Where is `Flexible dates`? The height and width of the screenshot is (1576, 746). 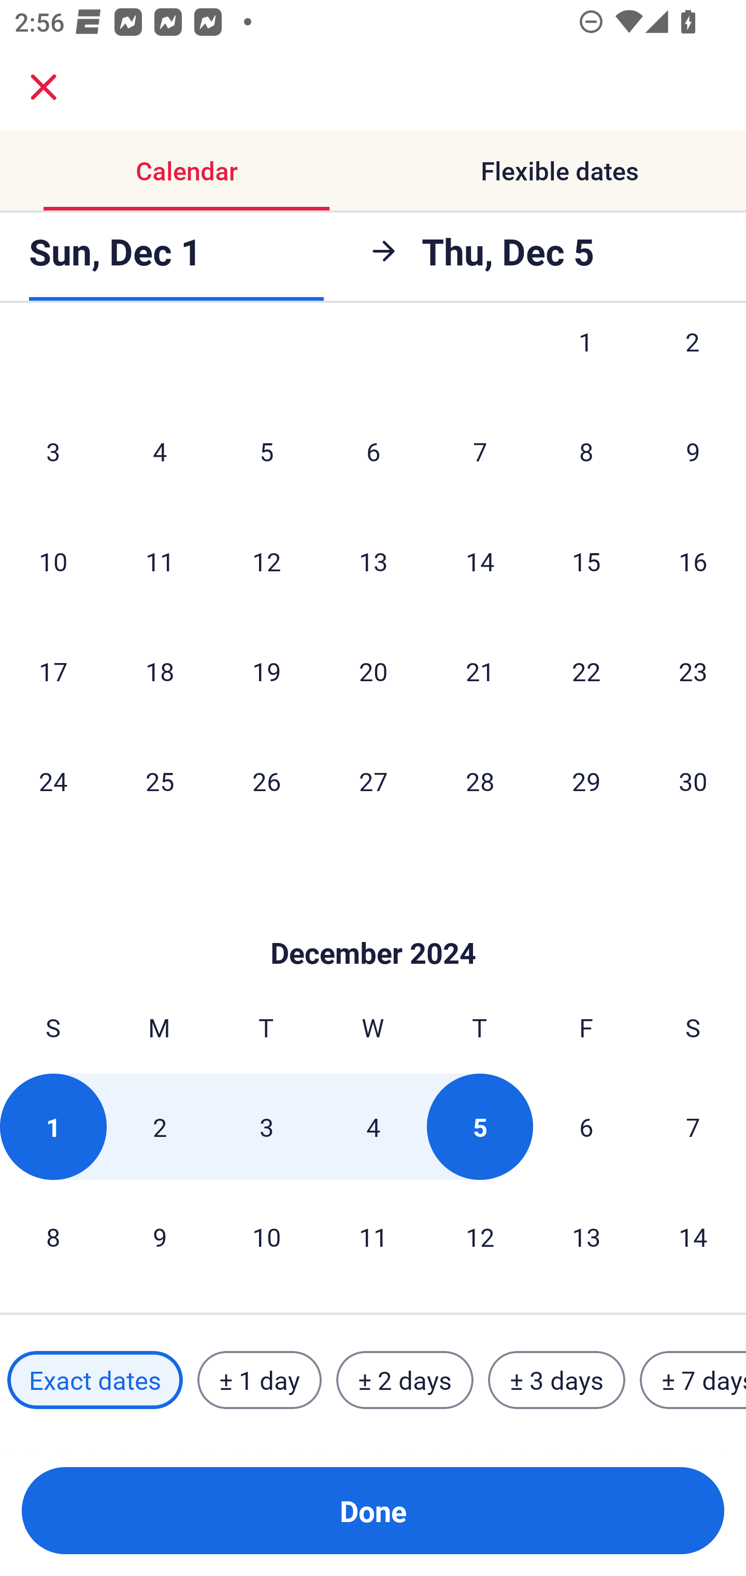
Flexible dates is located at coordinates (559, 171).